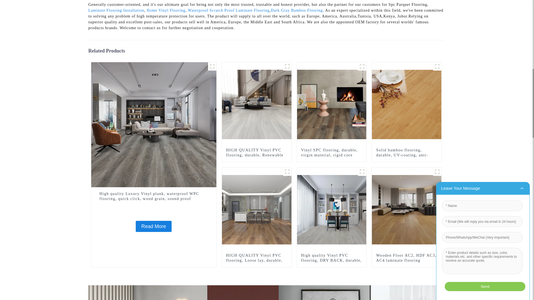  I want to click on main, so click(212, 66).